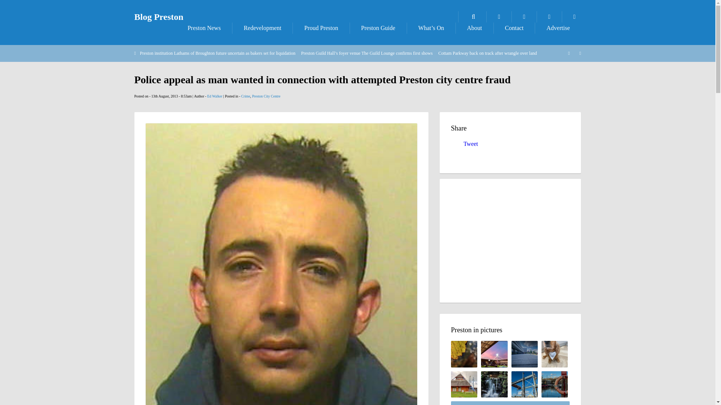 This screenshot has width=721, height=405. I want to click on Redevelopment, so click(262, 28).